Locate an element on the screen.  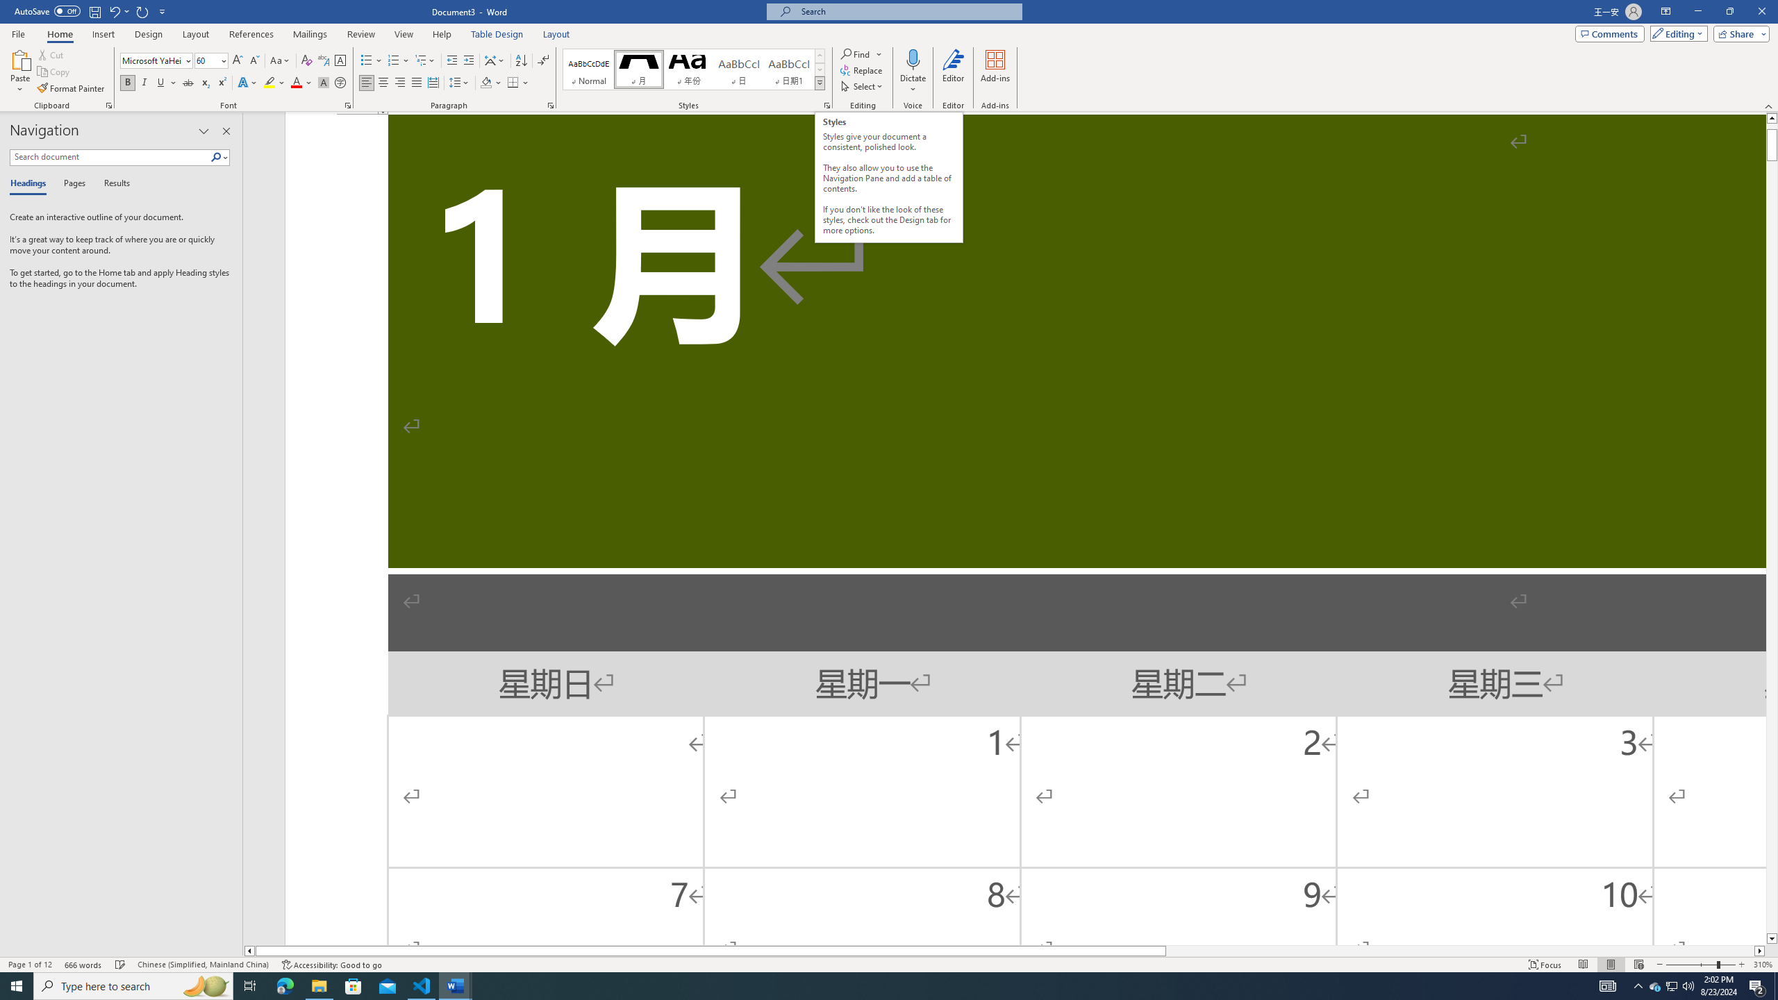
Bullets is located at coordinates (367, 61).